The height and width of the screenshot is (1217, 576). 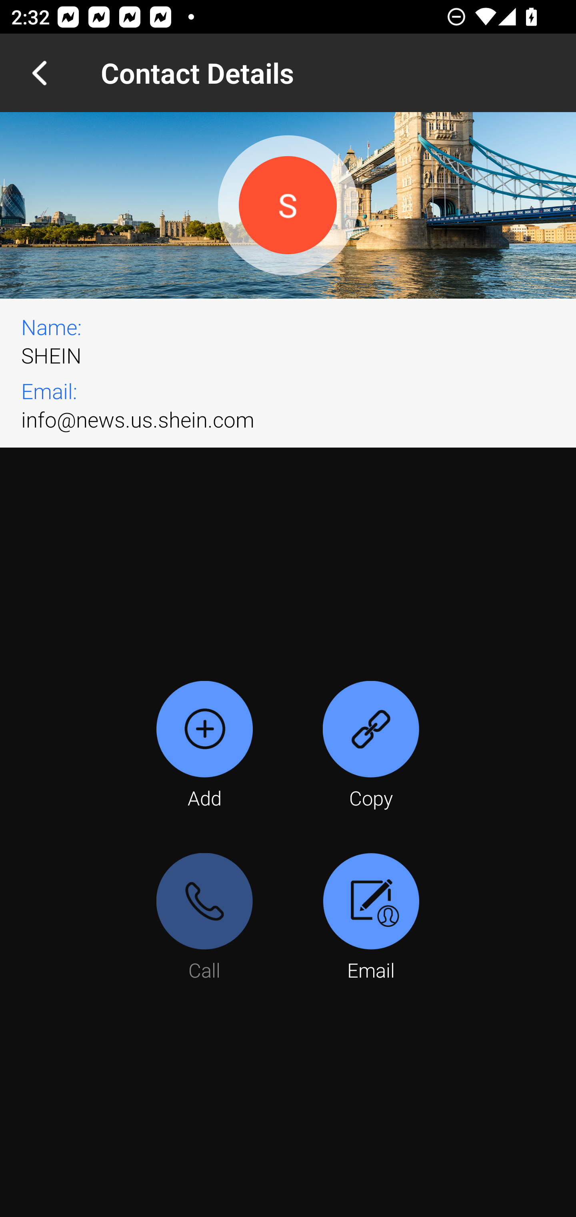 I want to click on Email, so click(x=371, y=918).